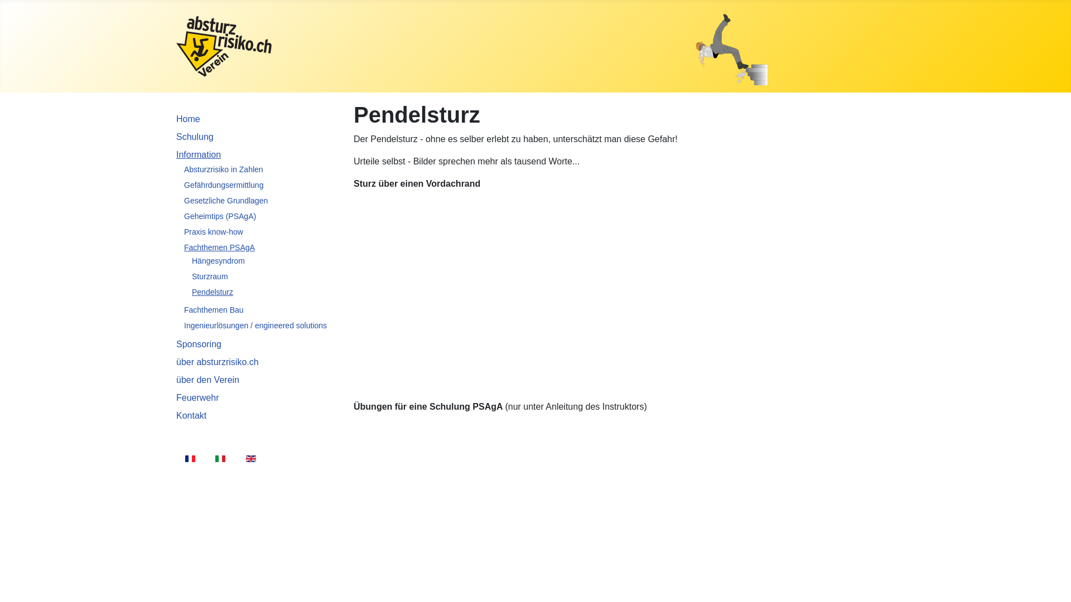  I want to click on Kontakt, so click(191, 416).